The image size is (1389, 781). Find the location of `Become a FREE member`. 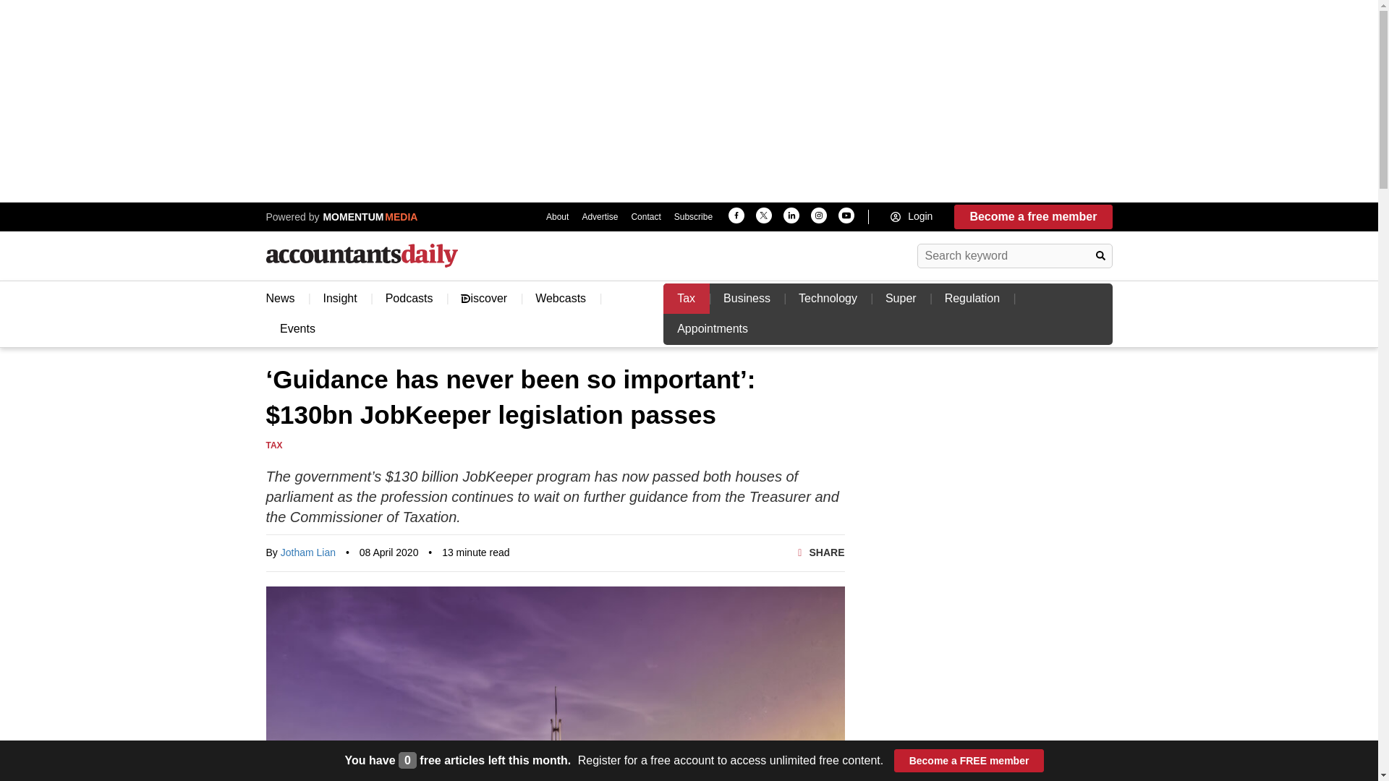

Become a FREE member is located at coordinates (969, 761).